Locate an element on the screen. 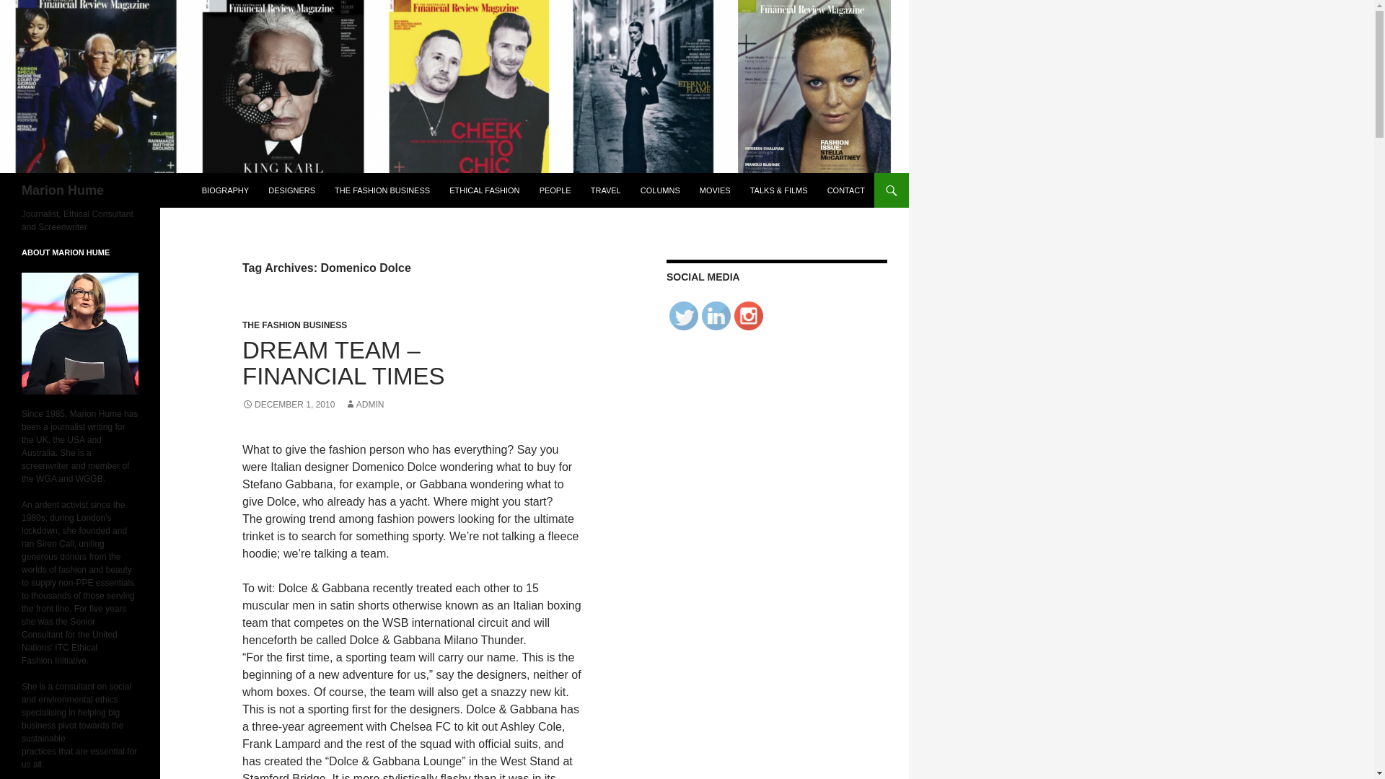 The width and height of the screenshot is (1385, 779). ADMIN is located at coordinates (365, 405).